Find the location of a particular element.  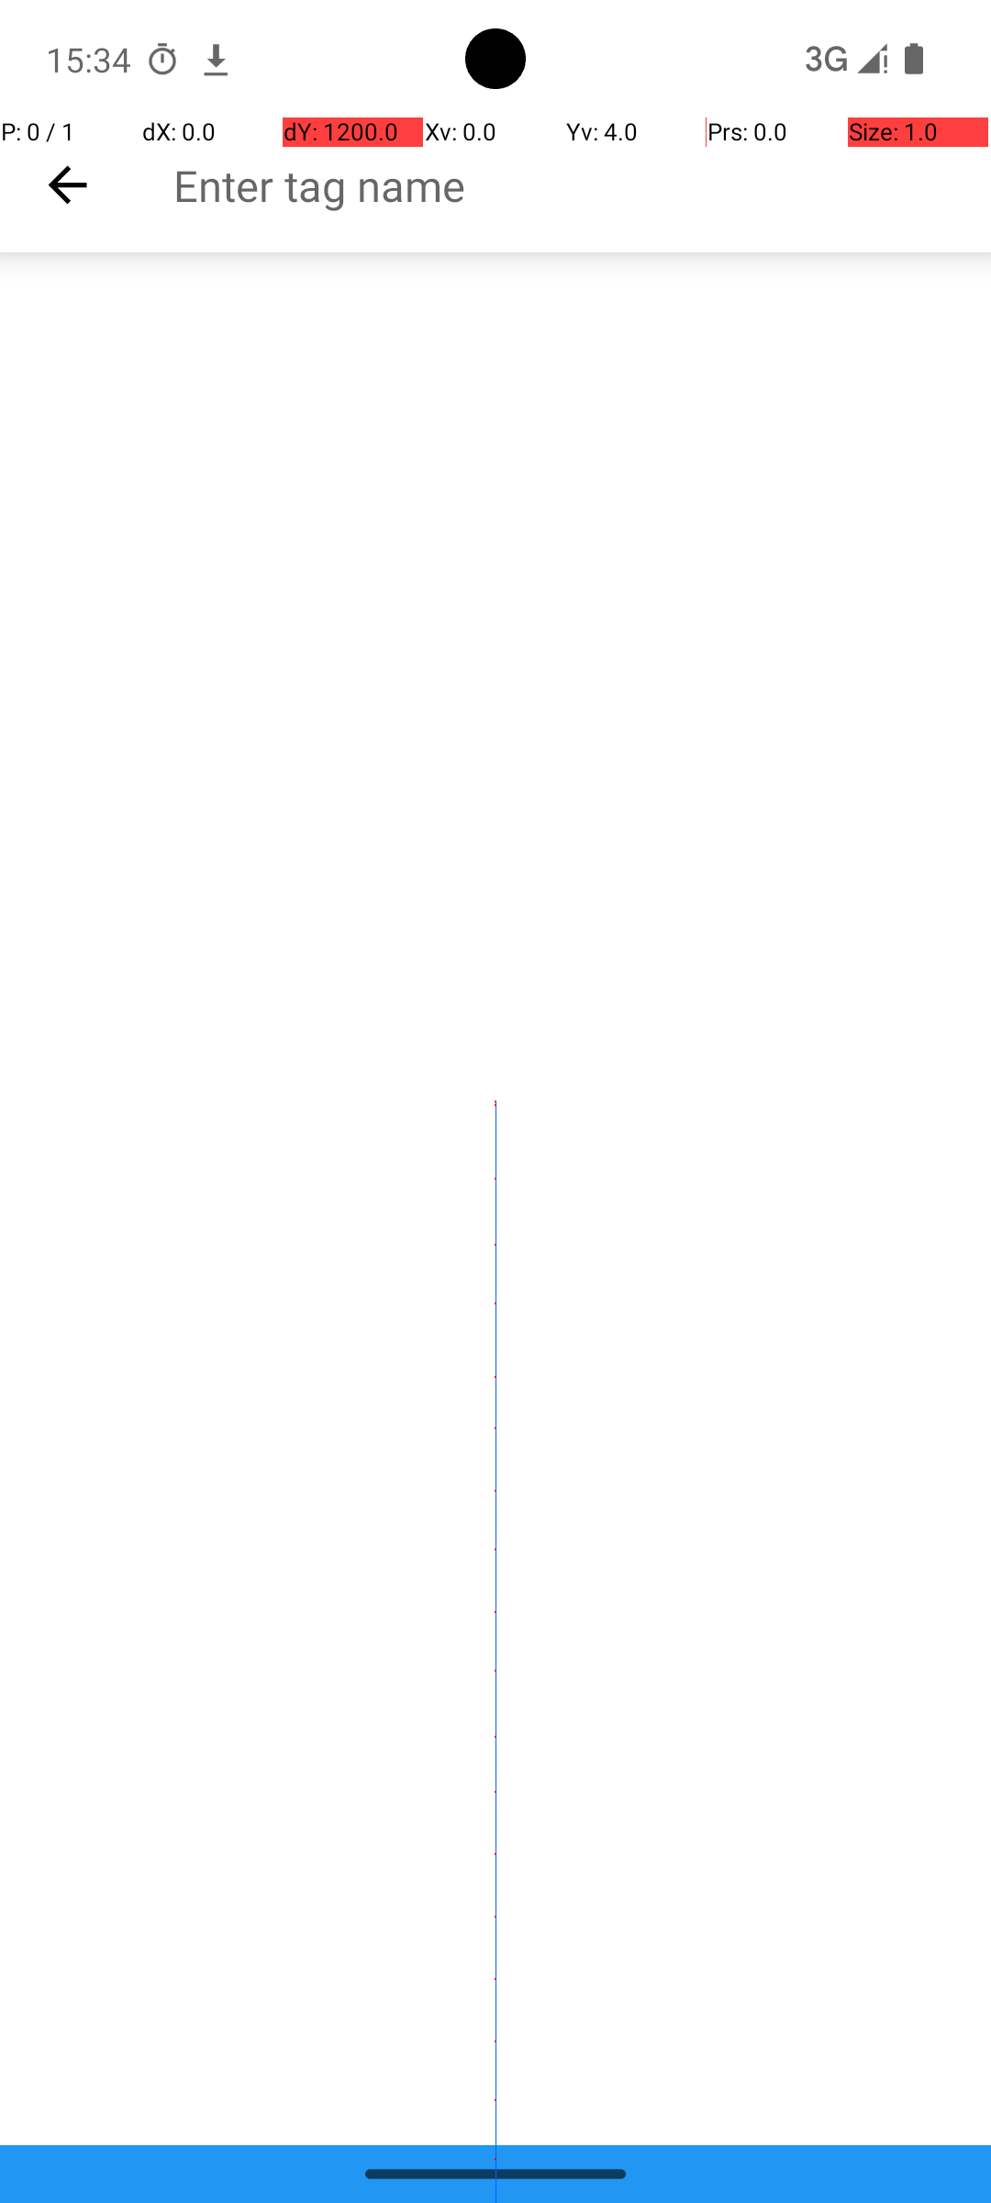

Enter tag name is located at coordinates (582, 185).